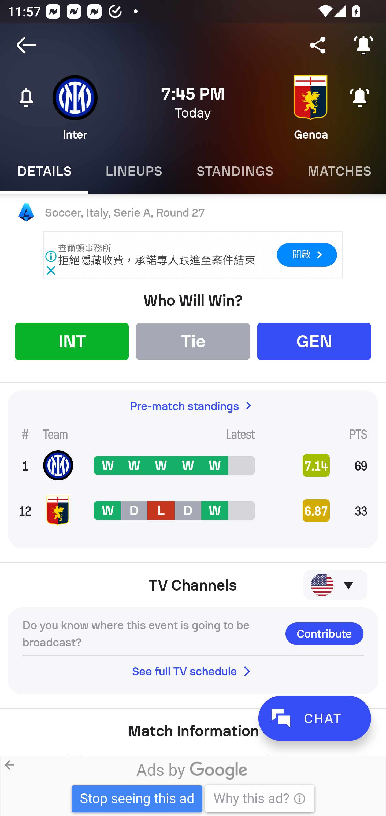  I want to click on Lineups LINEUPS, so click(134, 171).